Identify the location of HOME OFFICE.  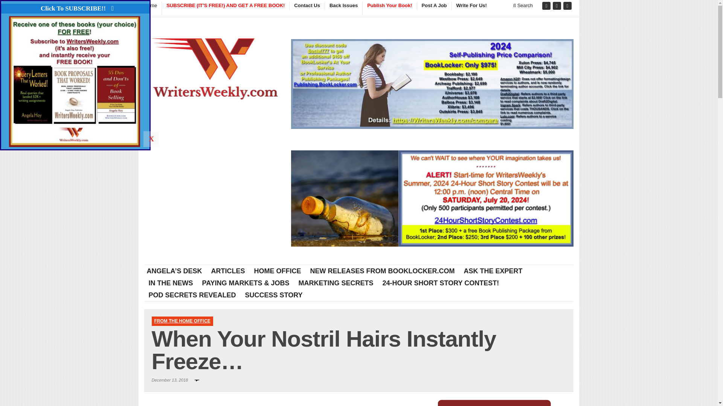
(278, 271).